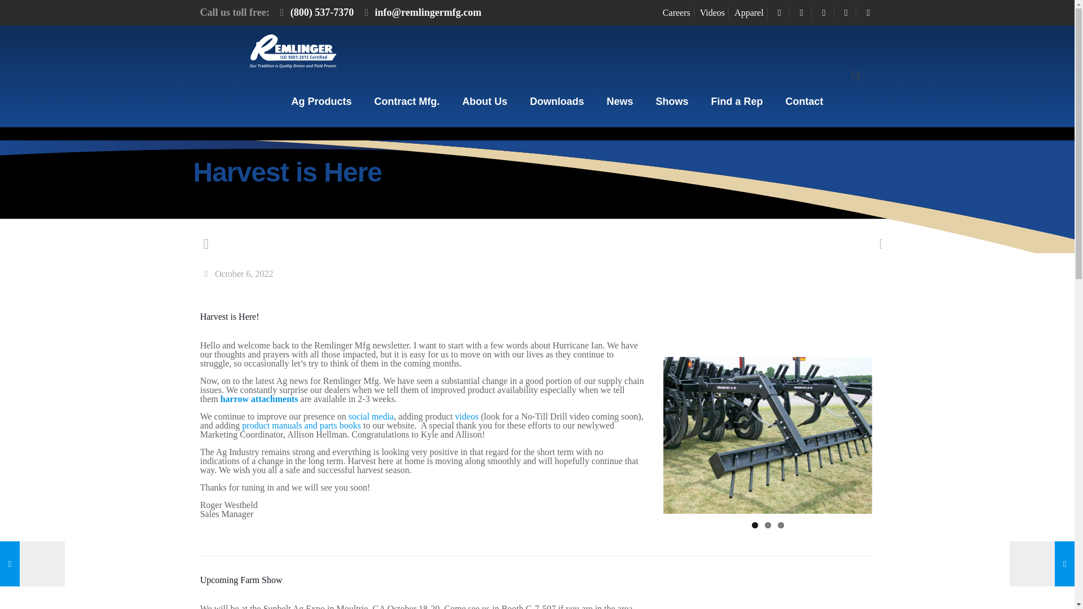 The height and width of the screenshot is (609, 1083). Describe the element at coordinates (406, 101) in the screenshot. I see `Contract Mfg.` at that location.